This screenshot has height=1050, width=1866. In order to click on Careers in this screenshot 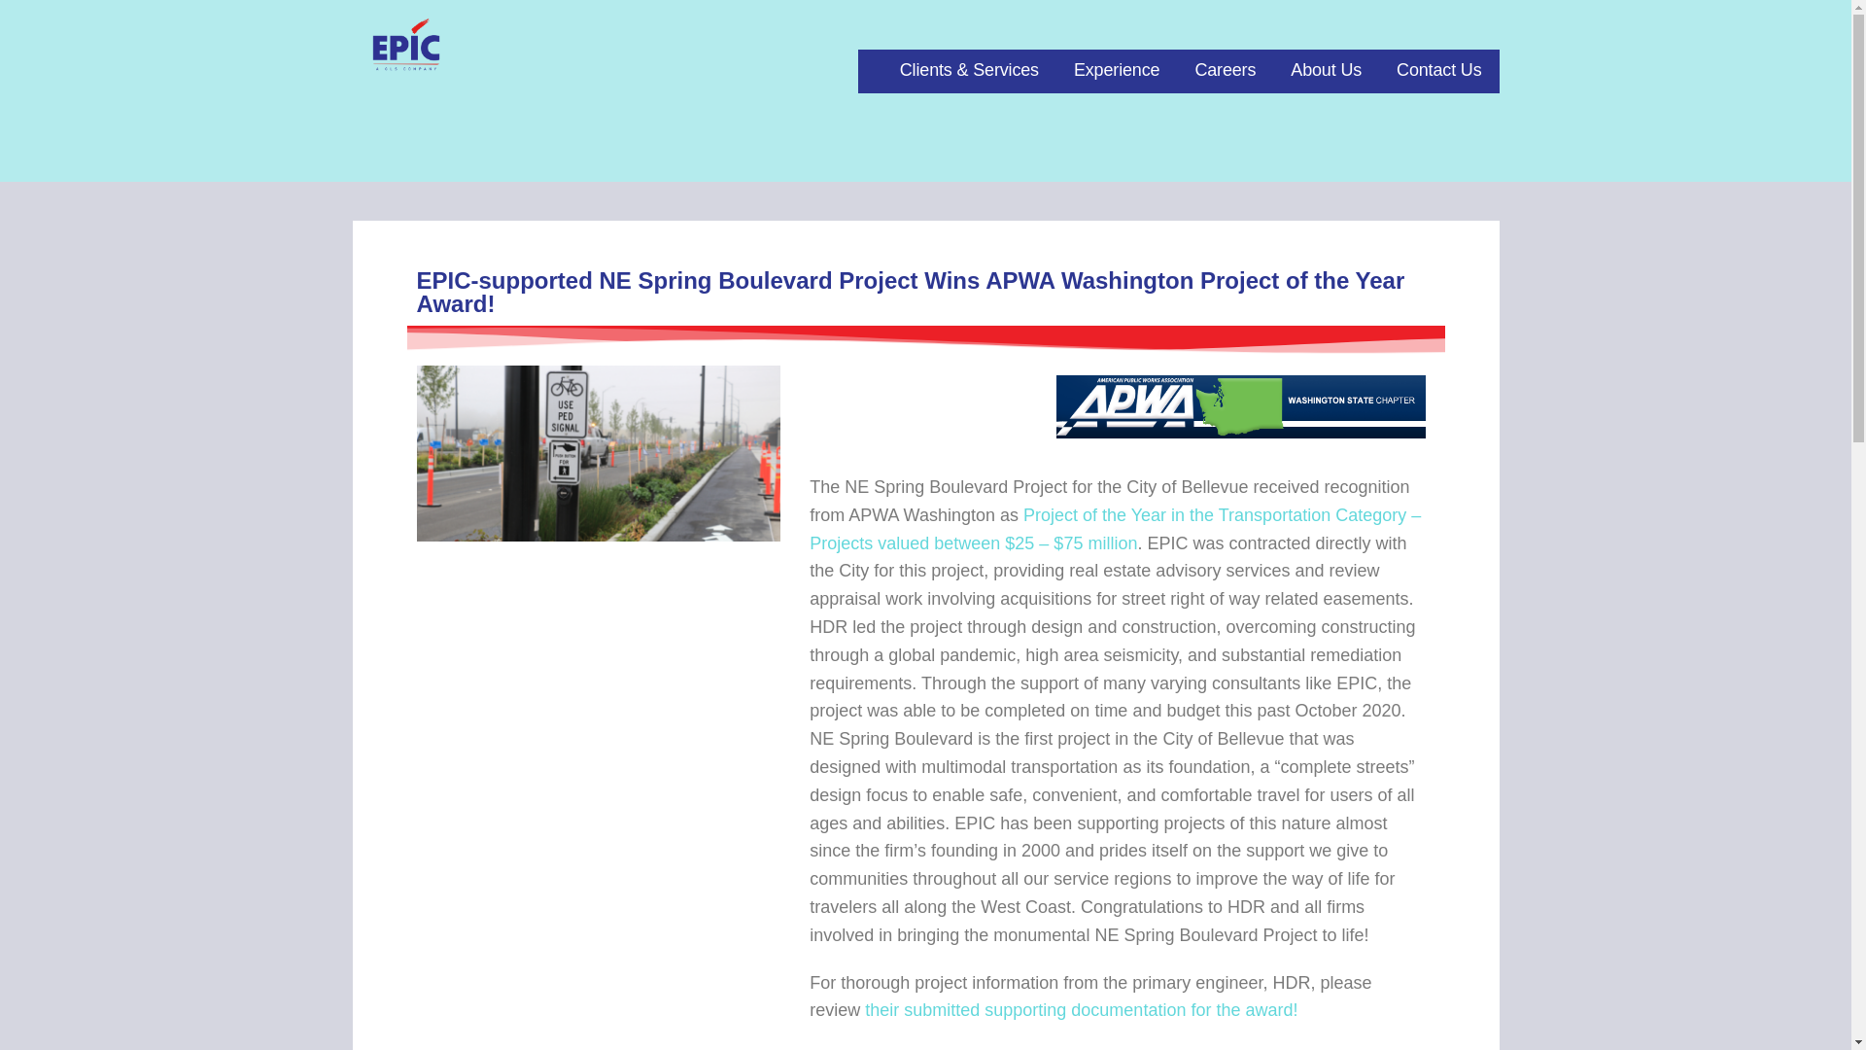, I will do `click(1225, 71)`.